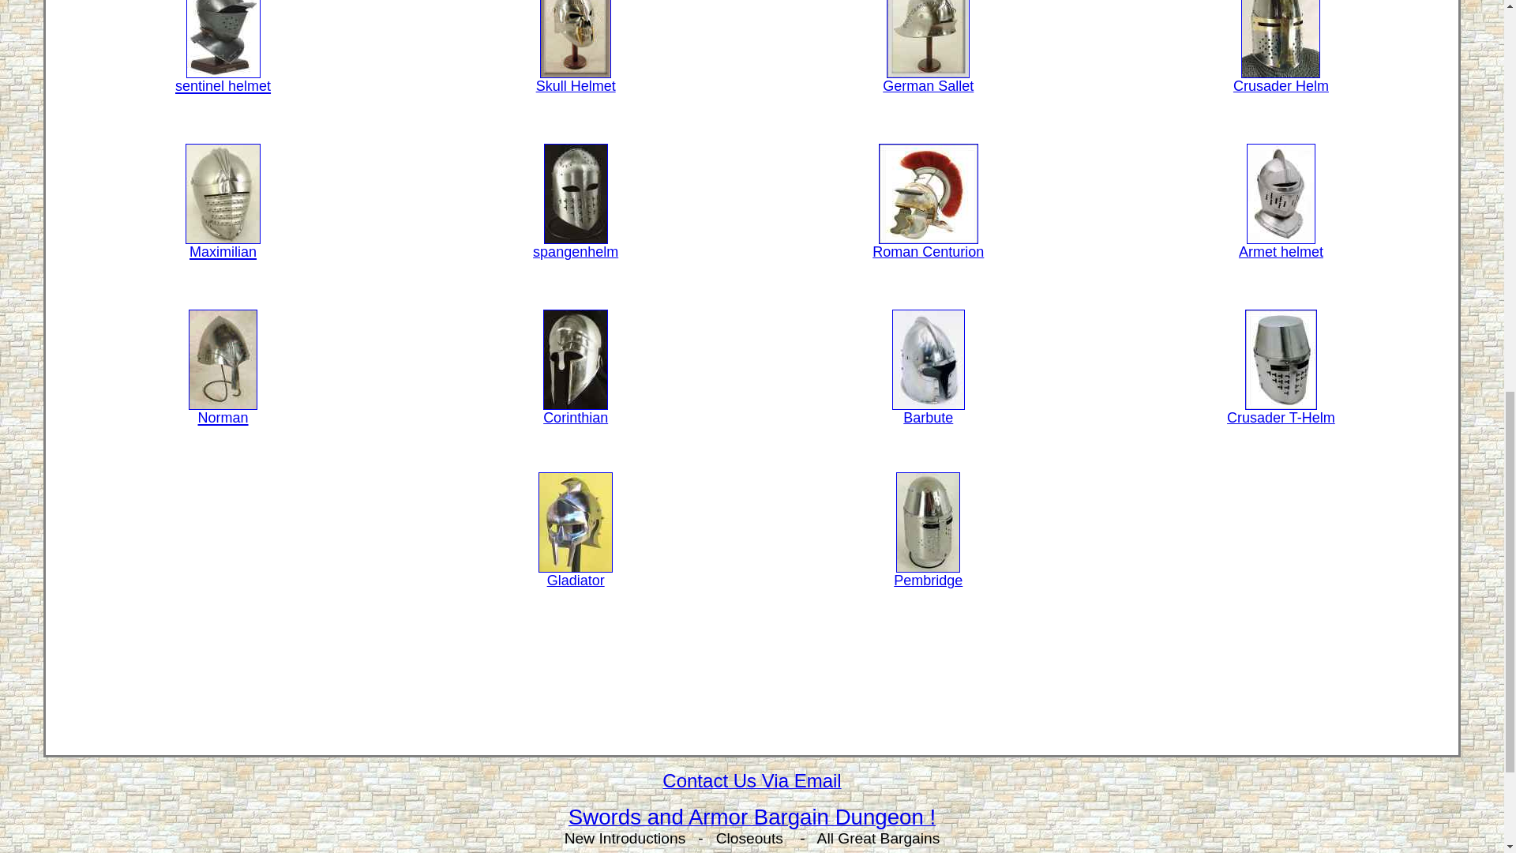 The width and height of the screenshot is (1516, 853). I want to click on Crusader Helm, so click(1281, 80).